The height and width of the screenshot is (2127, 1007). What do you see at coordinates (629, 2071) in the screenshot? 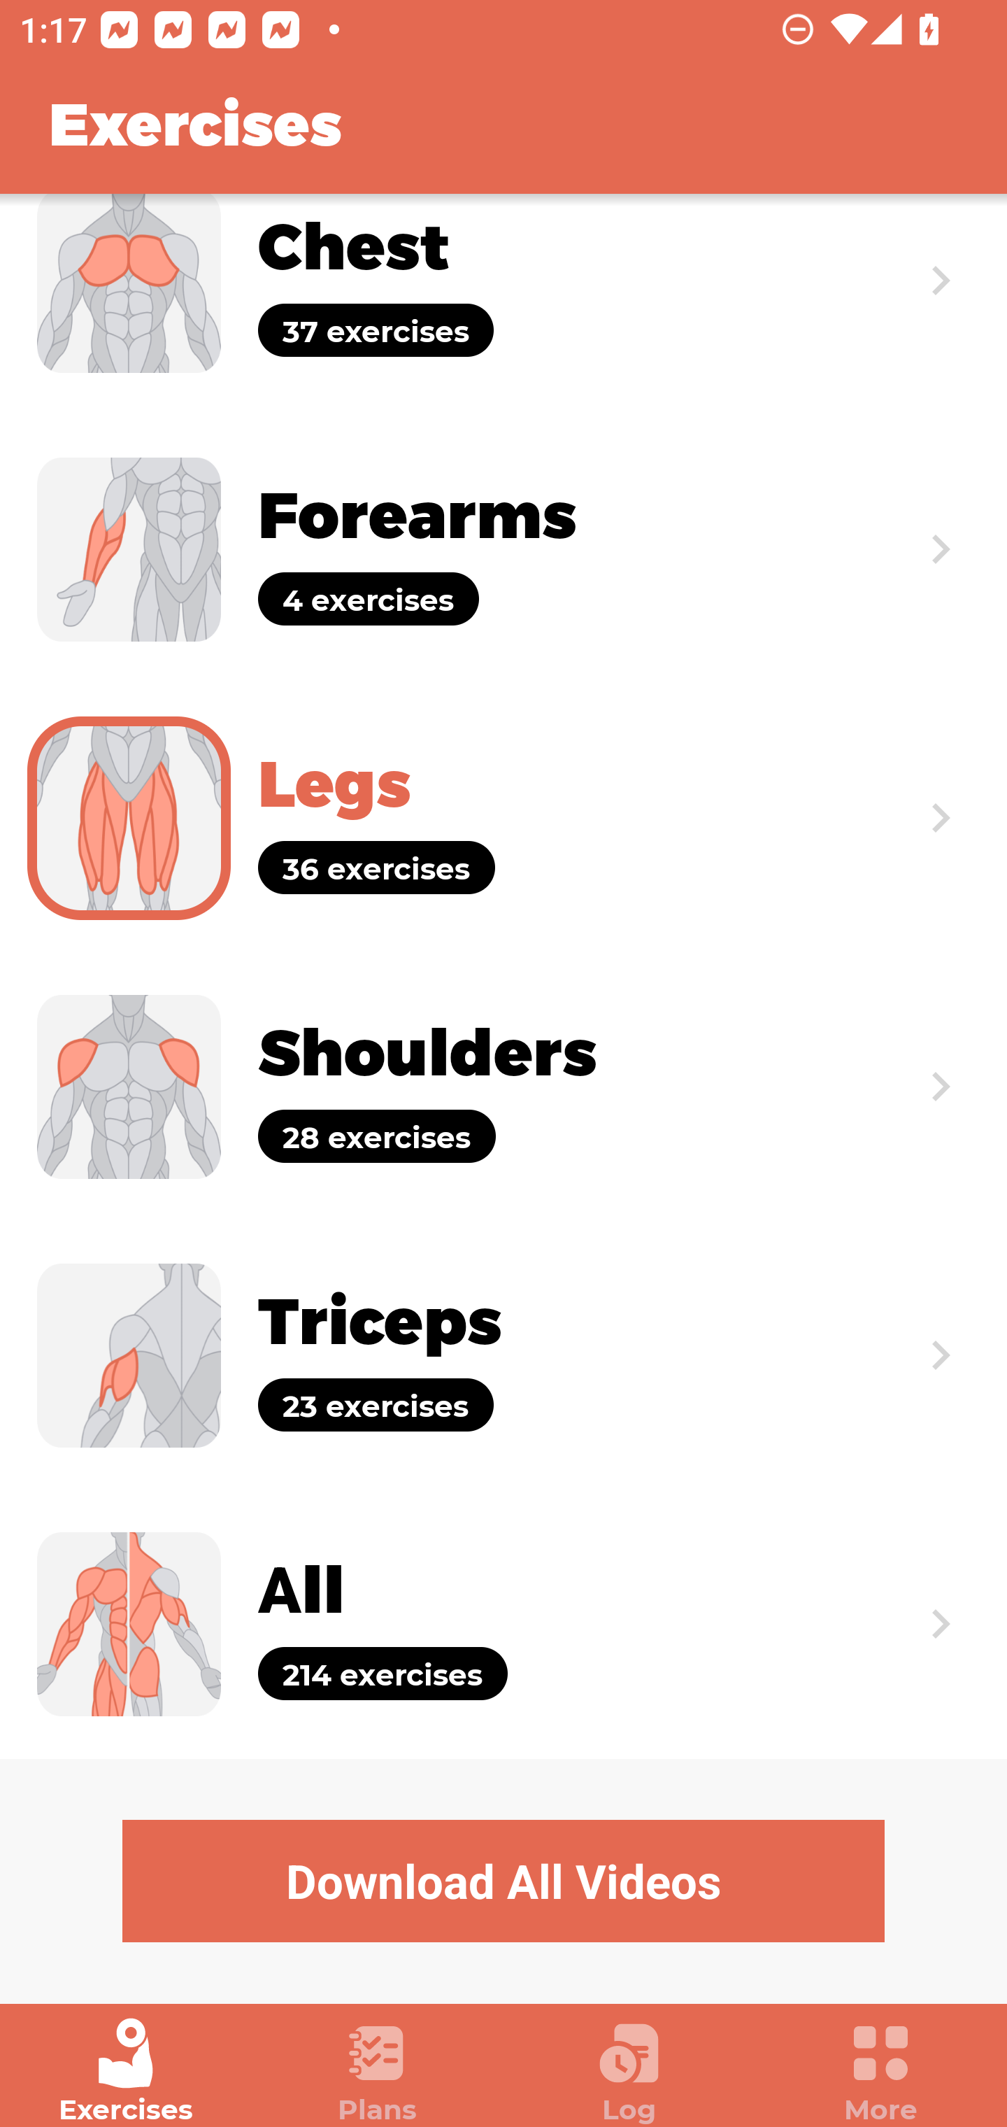
I see `Log` at bounding box center [629, 2071].